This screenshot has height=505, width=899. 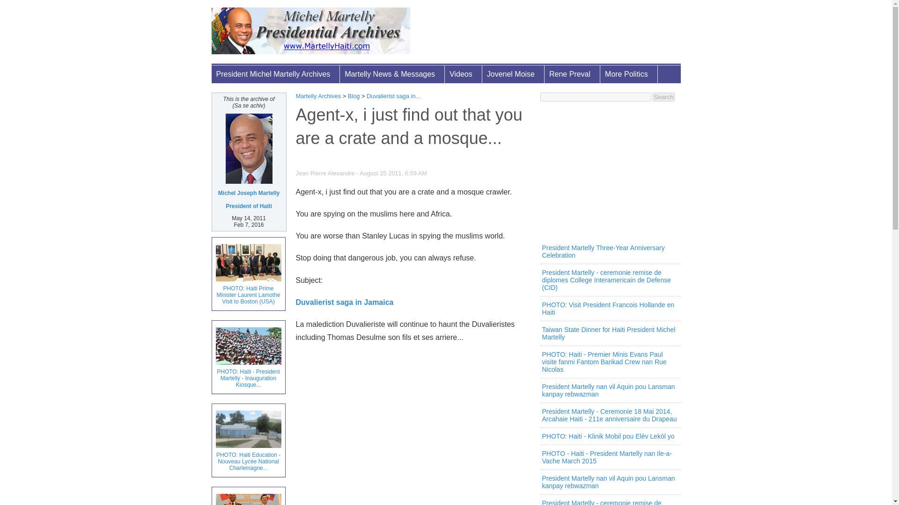 What do you see at coordinates (248, 357) in the screenshot?
I see `PHOTO: Haiti - President Martelly - Inauguration Kiosque...` at bounding box center [248, 357].